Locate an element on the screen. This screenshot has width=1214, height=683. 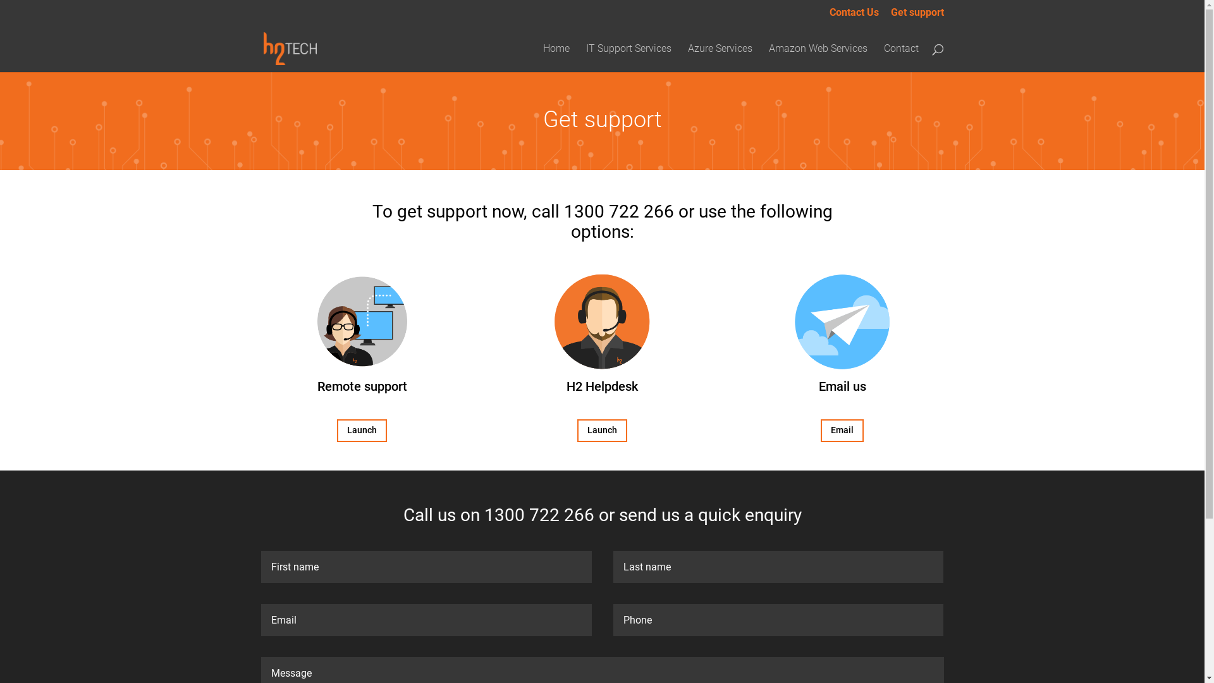
Amazon Web Services is located at coordinates (818, 58).